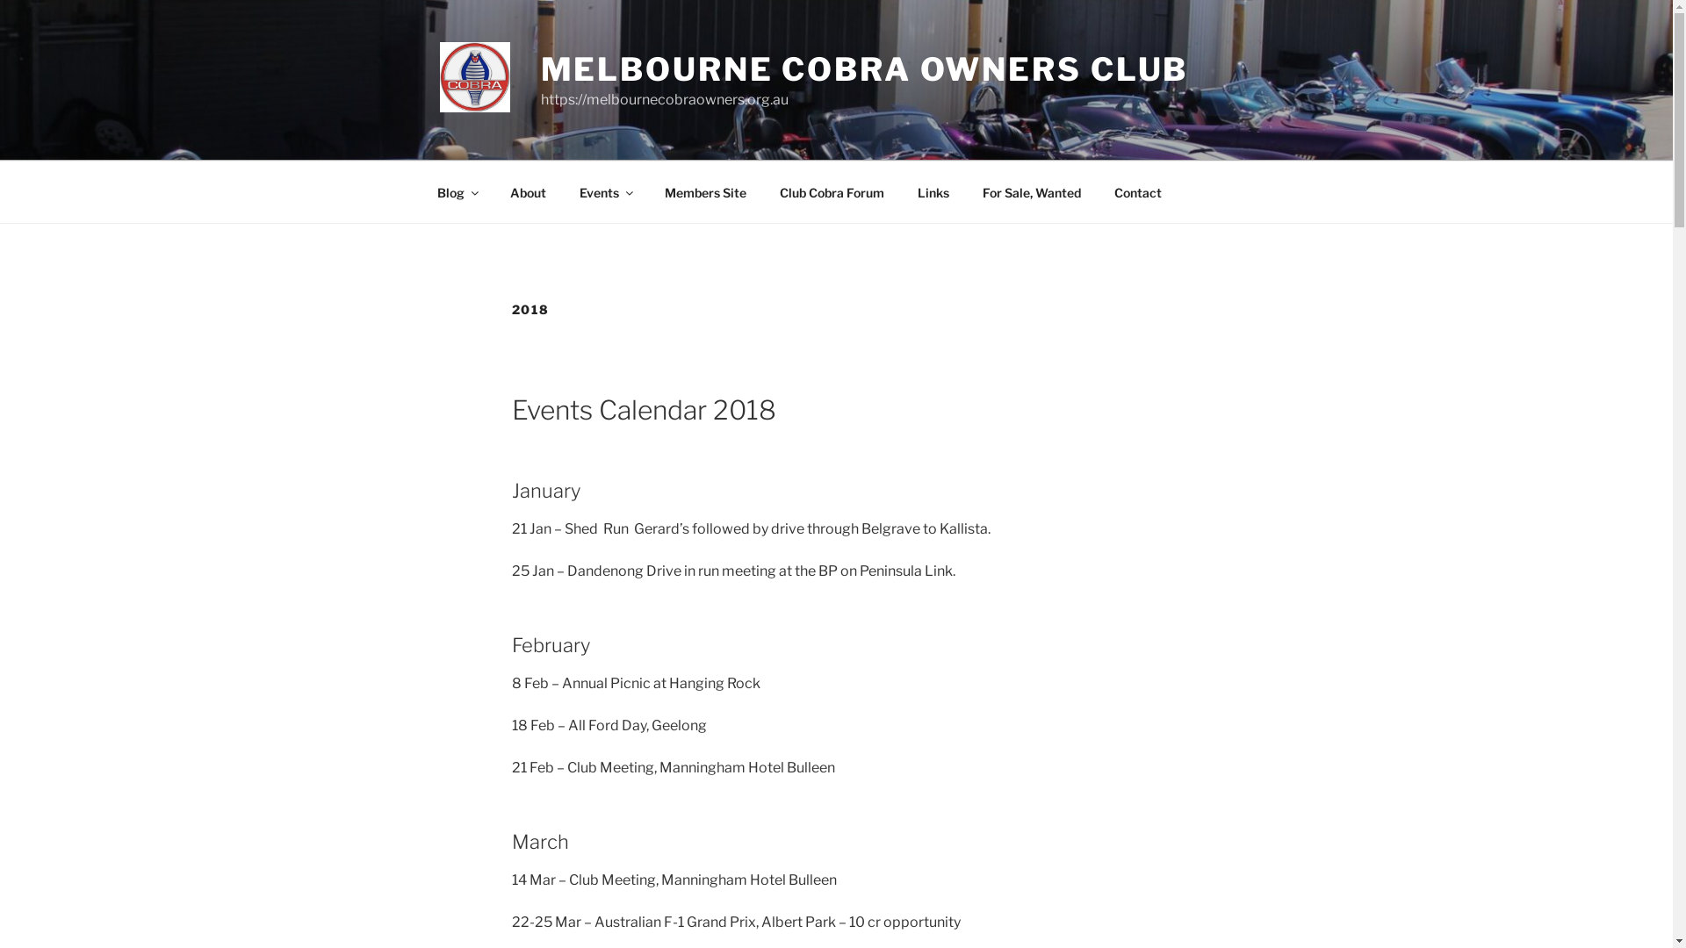 The height and width of the screenshot is (948, 1686). Describe the element at coordinates (605, 191) in the screenshot. I see `Events` at that location.